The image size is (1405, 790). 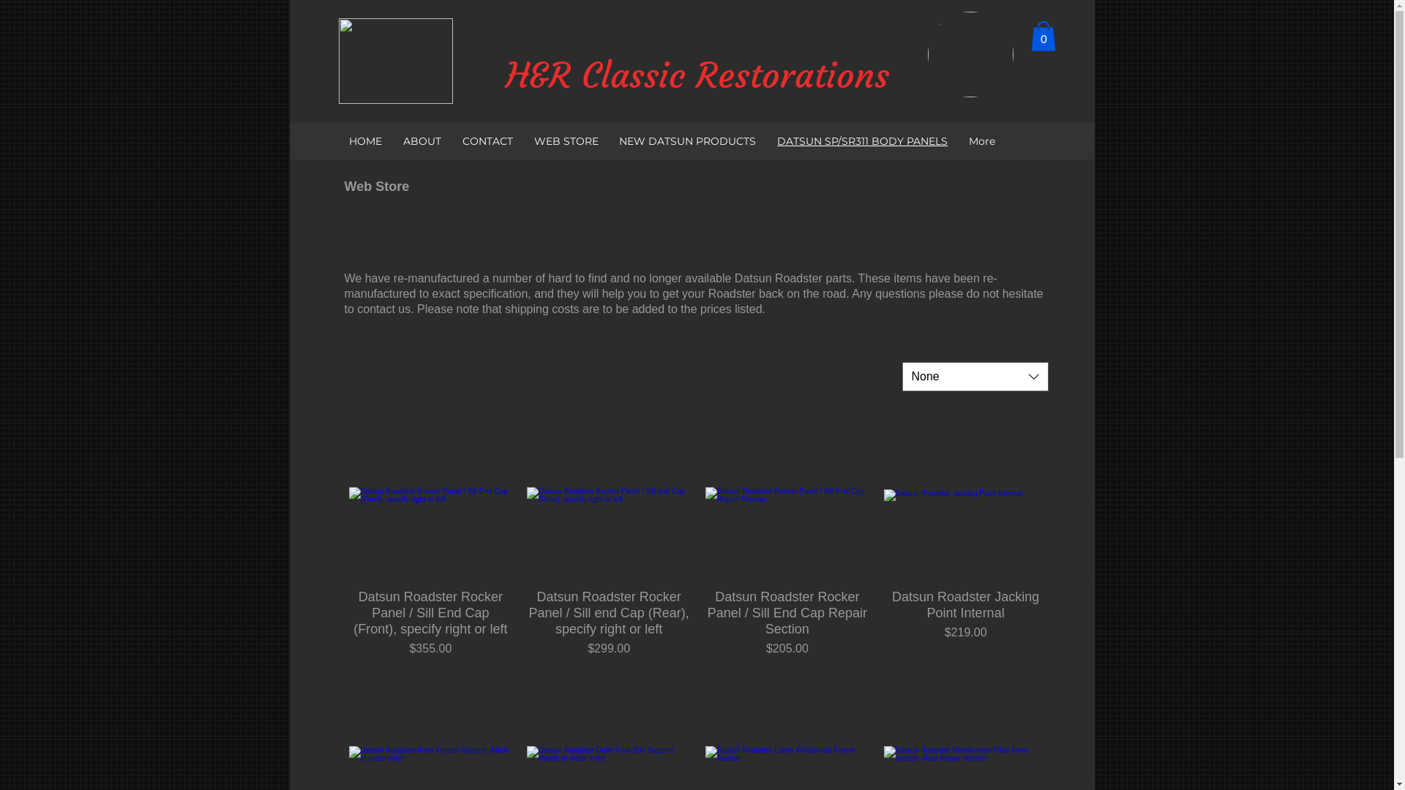 What do you see at coordinates (975, 377) in the screenshot?
I see `None` at bounding box center [975, 377].